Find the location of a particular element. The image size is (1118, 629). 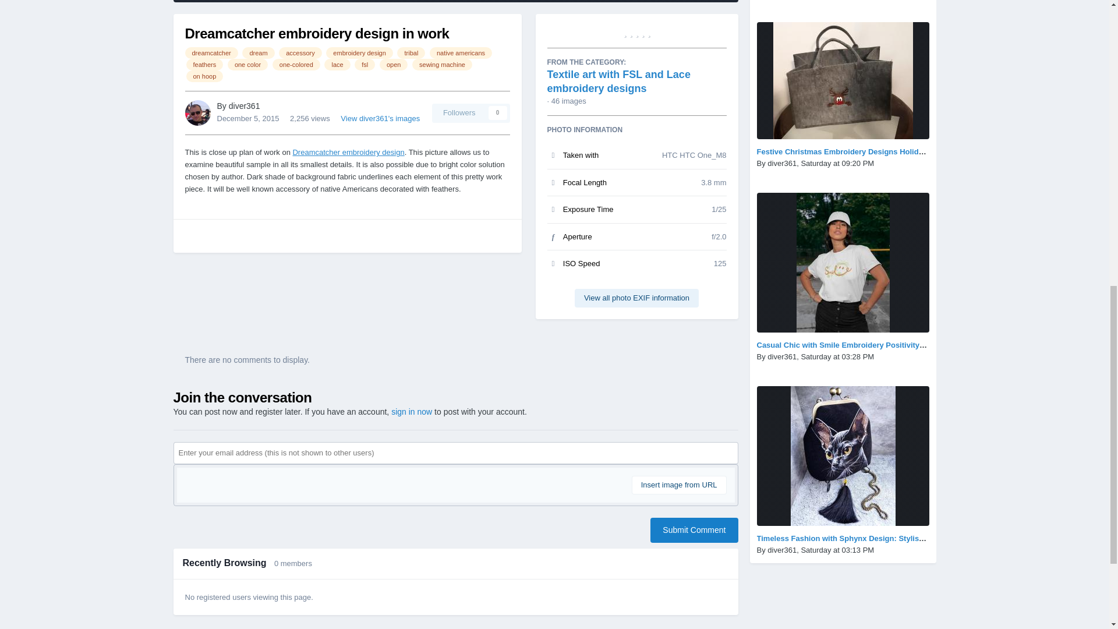

Find other content tagged with 'accessory' is located at coordinates (300, 53).